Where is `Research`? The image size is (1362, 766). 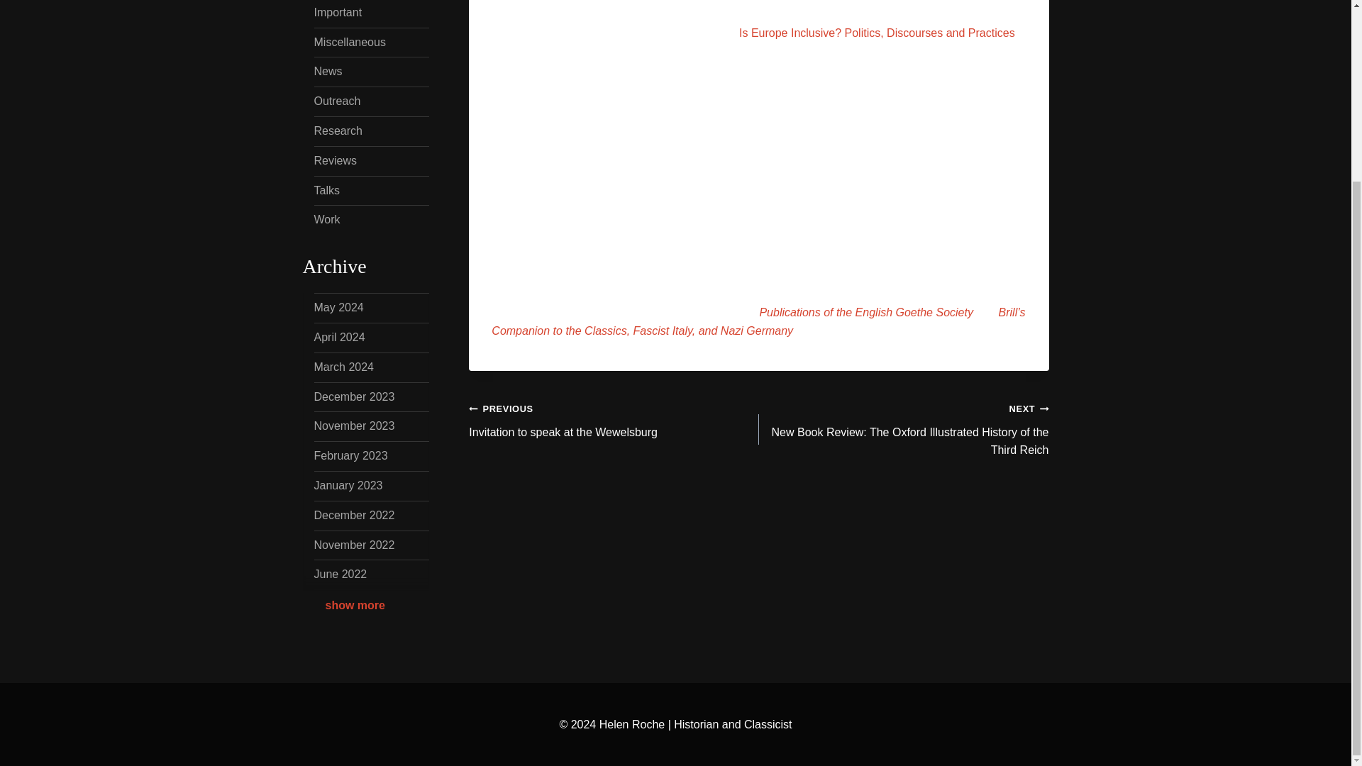
Research is located at coordinates (327, 71).